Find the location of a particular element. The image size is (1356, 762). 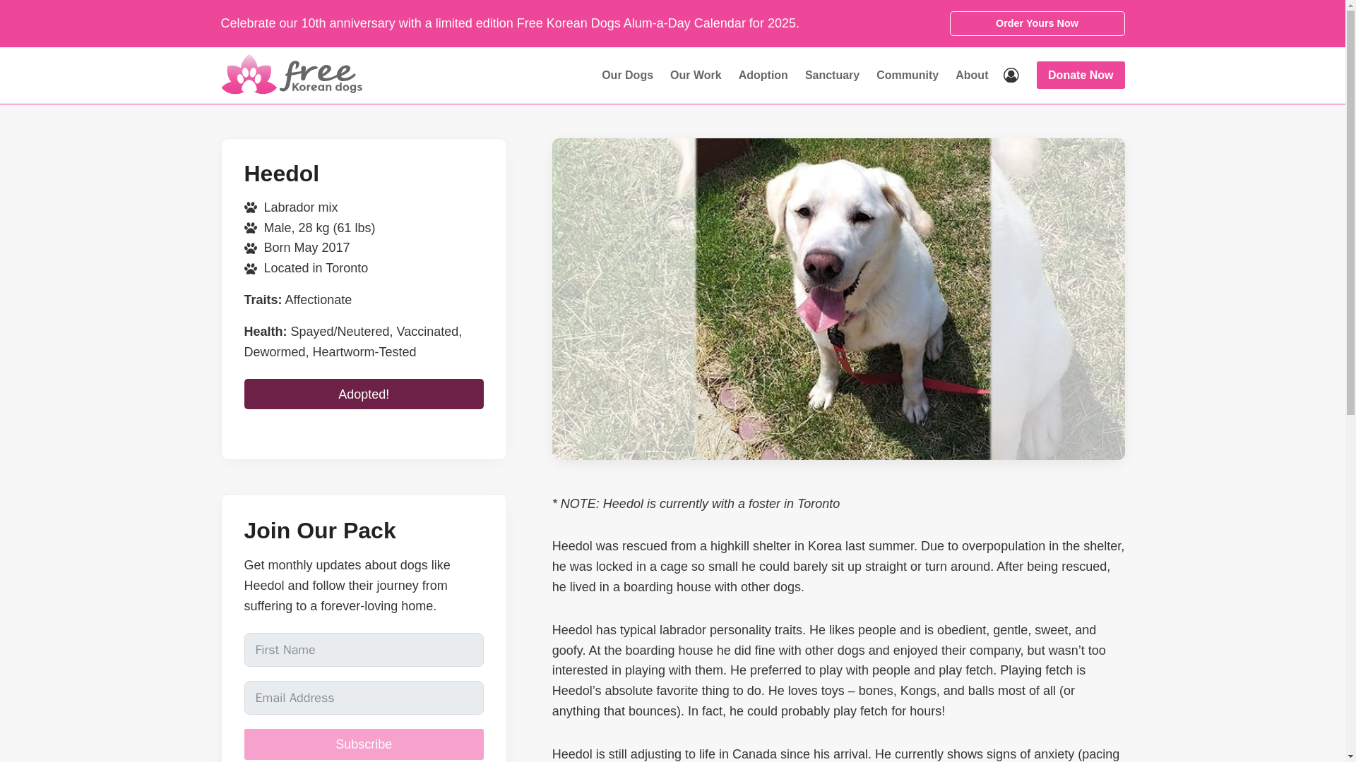

Our Work is located at coordinates (696, 75).